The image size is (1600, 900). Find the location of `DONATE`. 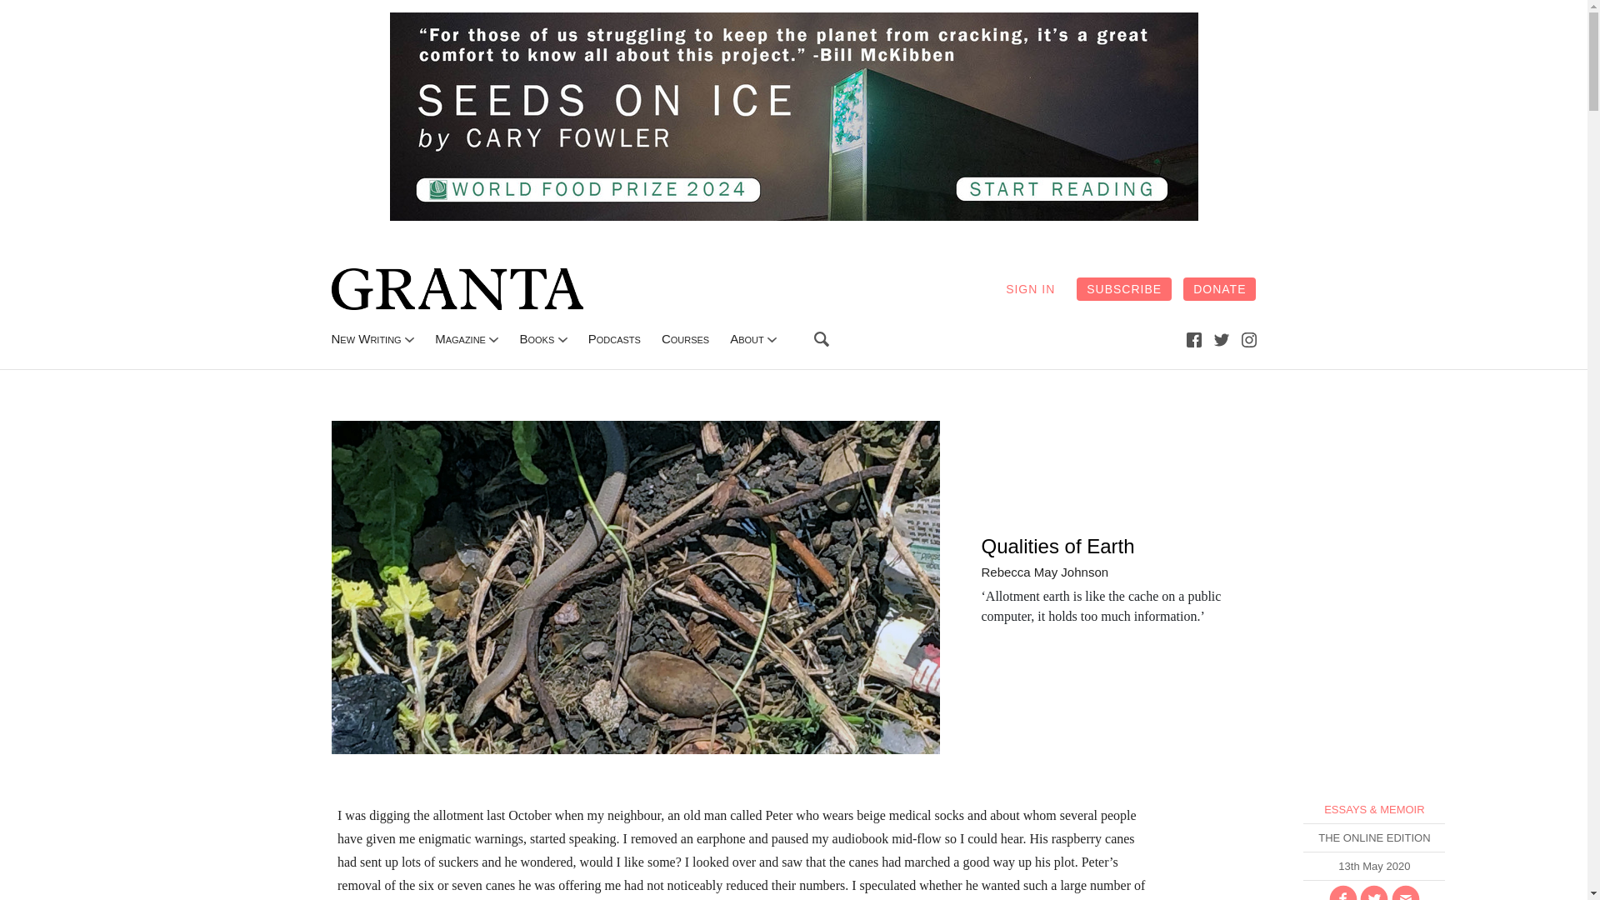

DONATE is located at coordinates (1220, 288).